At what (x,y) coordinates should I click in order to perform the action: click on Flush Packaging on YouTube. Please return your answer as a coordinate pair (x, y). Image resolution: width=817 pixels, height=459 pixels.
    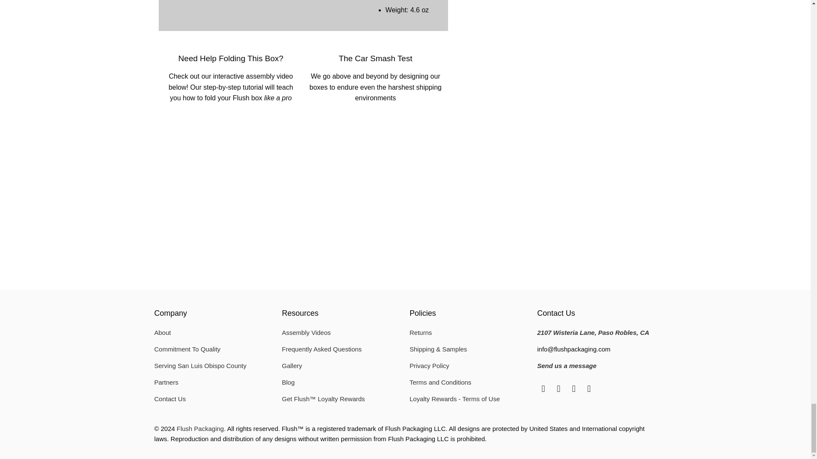
    Looking at the image, I should click on (589, 388).